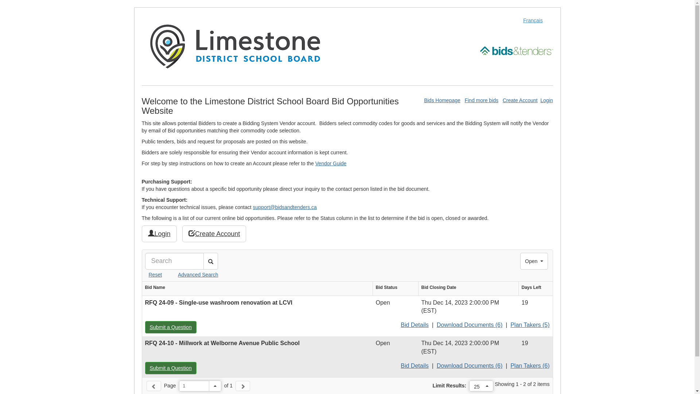  Describe the element at coordinates (215, 386) in the screenshot. I see `Toggle Drop Down` at that location.